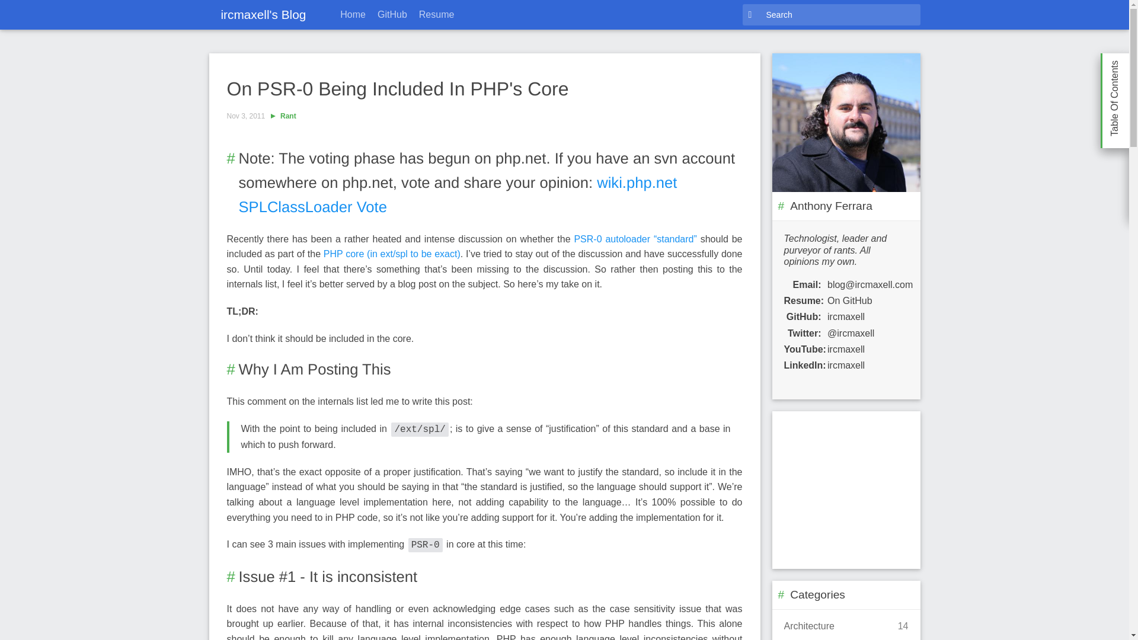  Describe the element at coordinates (263, 14) in the screenshot. I see `ircmaxell's Blog` at that location.